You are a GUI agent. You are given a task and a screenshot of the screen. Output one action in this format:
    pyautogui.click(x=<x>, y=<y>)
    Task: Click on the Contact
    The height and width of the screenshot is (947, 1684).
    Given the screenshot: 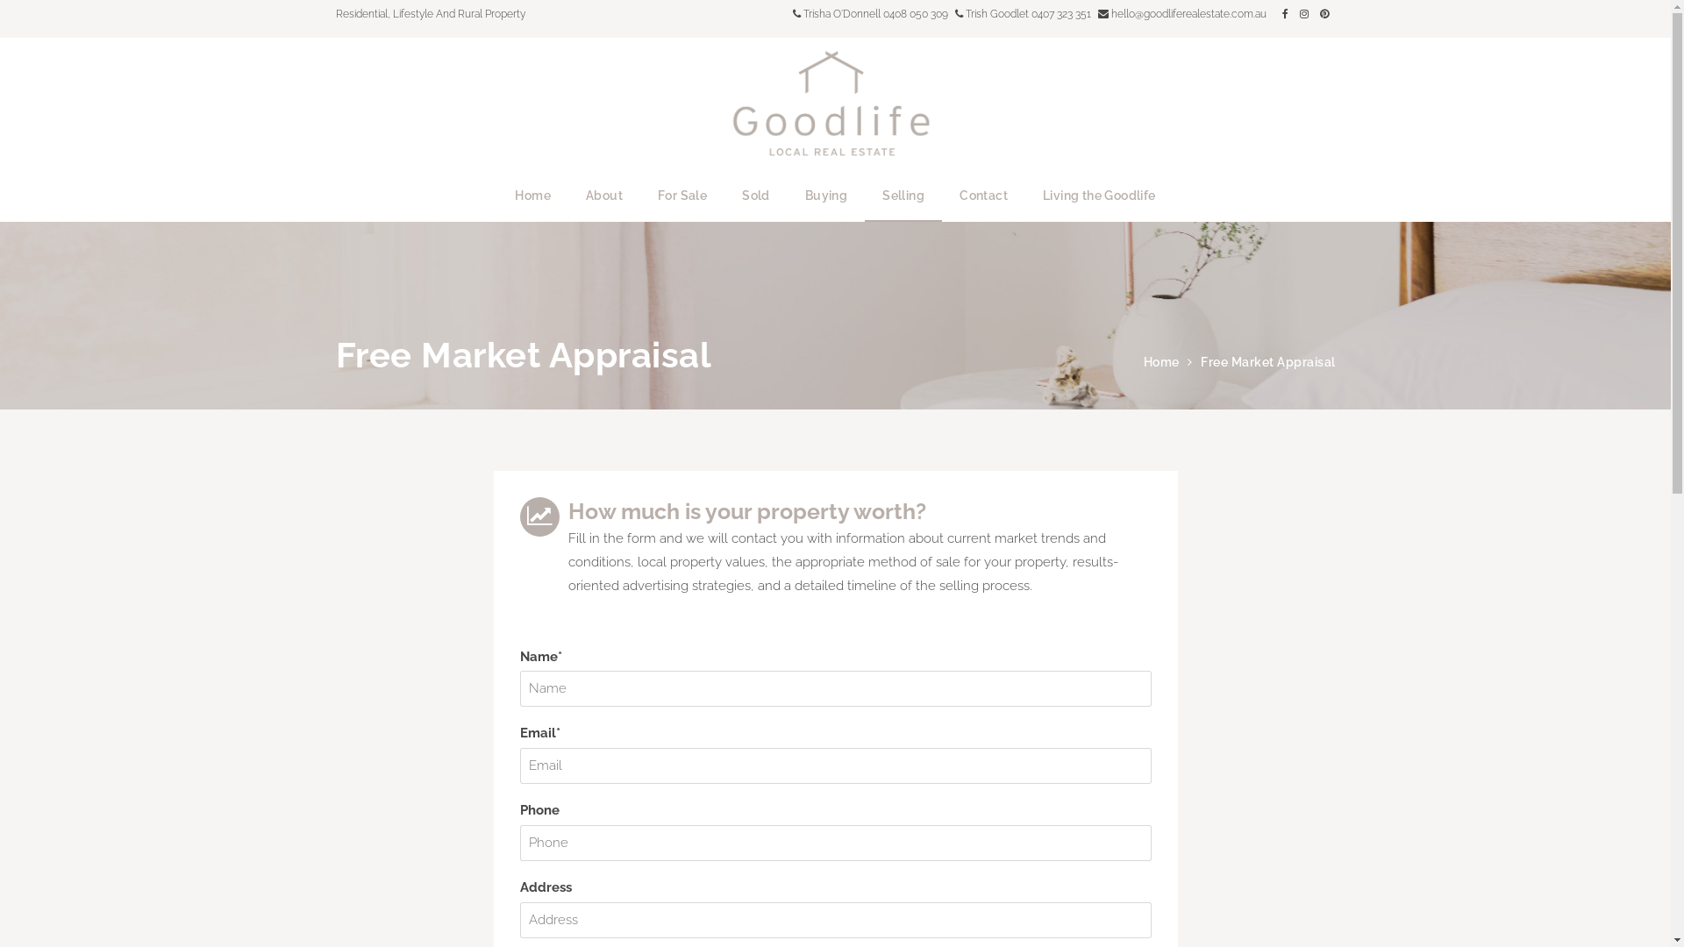 What is the action you would take?
    pyautogui.click(x=984, y=196)
    